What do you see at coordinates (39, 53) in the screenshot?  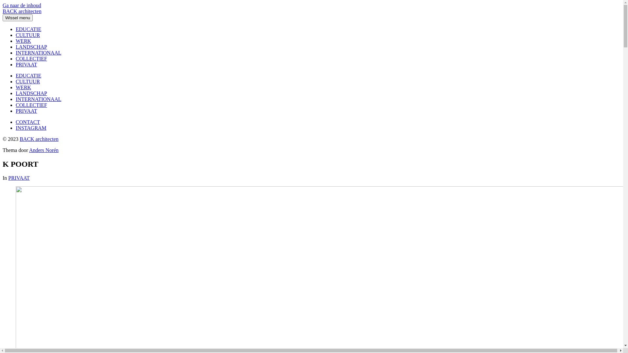 I see `INTERNATIONAAL` at bounding box center [39, 53].